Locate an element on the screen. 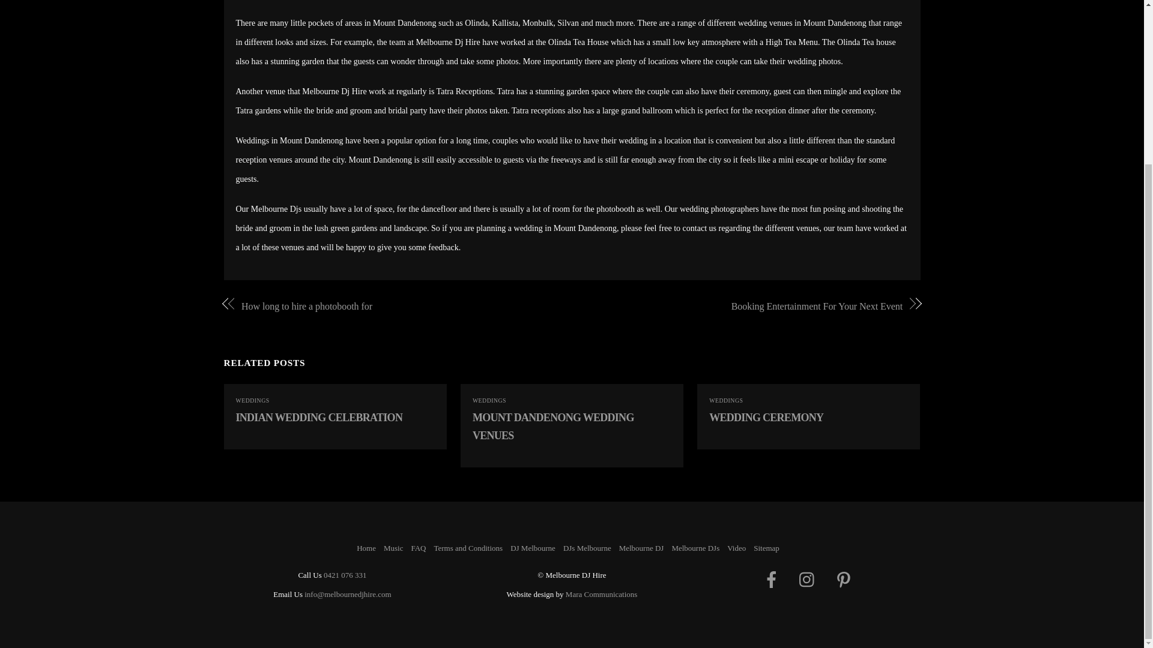 Image resolution: width=1153 pixels, height=648 pixels. INDIAN WEDDING CELEBRATION is located at coordinates (318, 418).